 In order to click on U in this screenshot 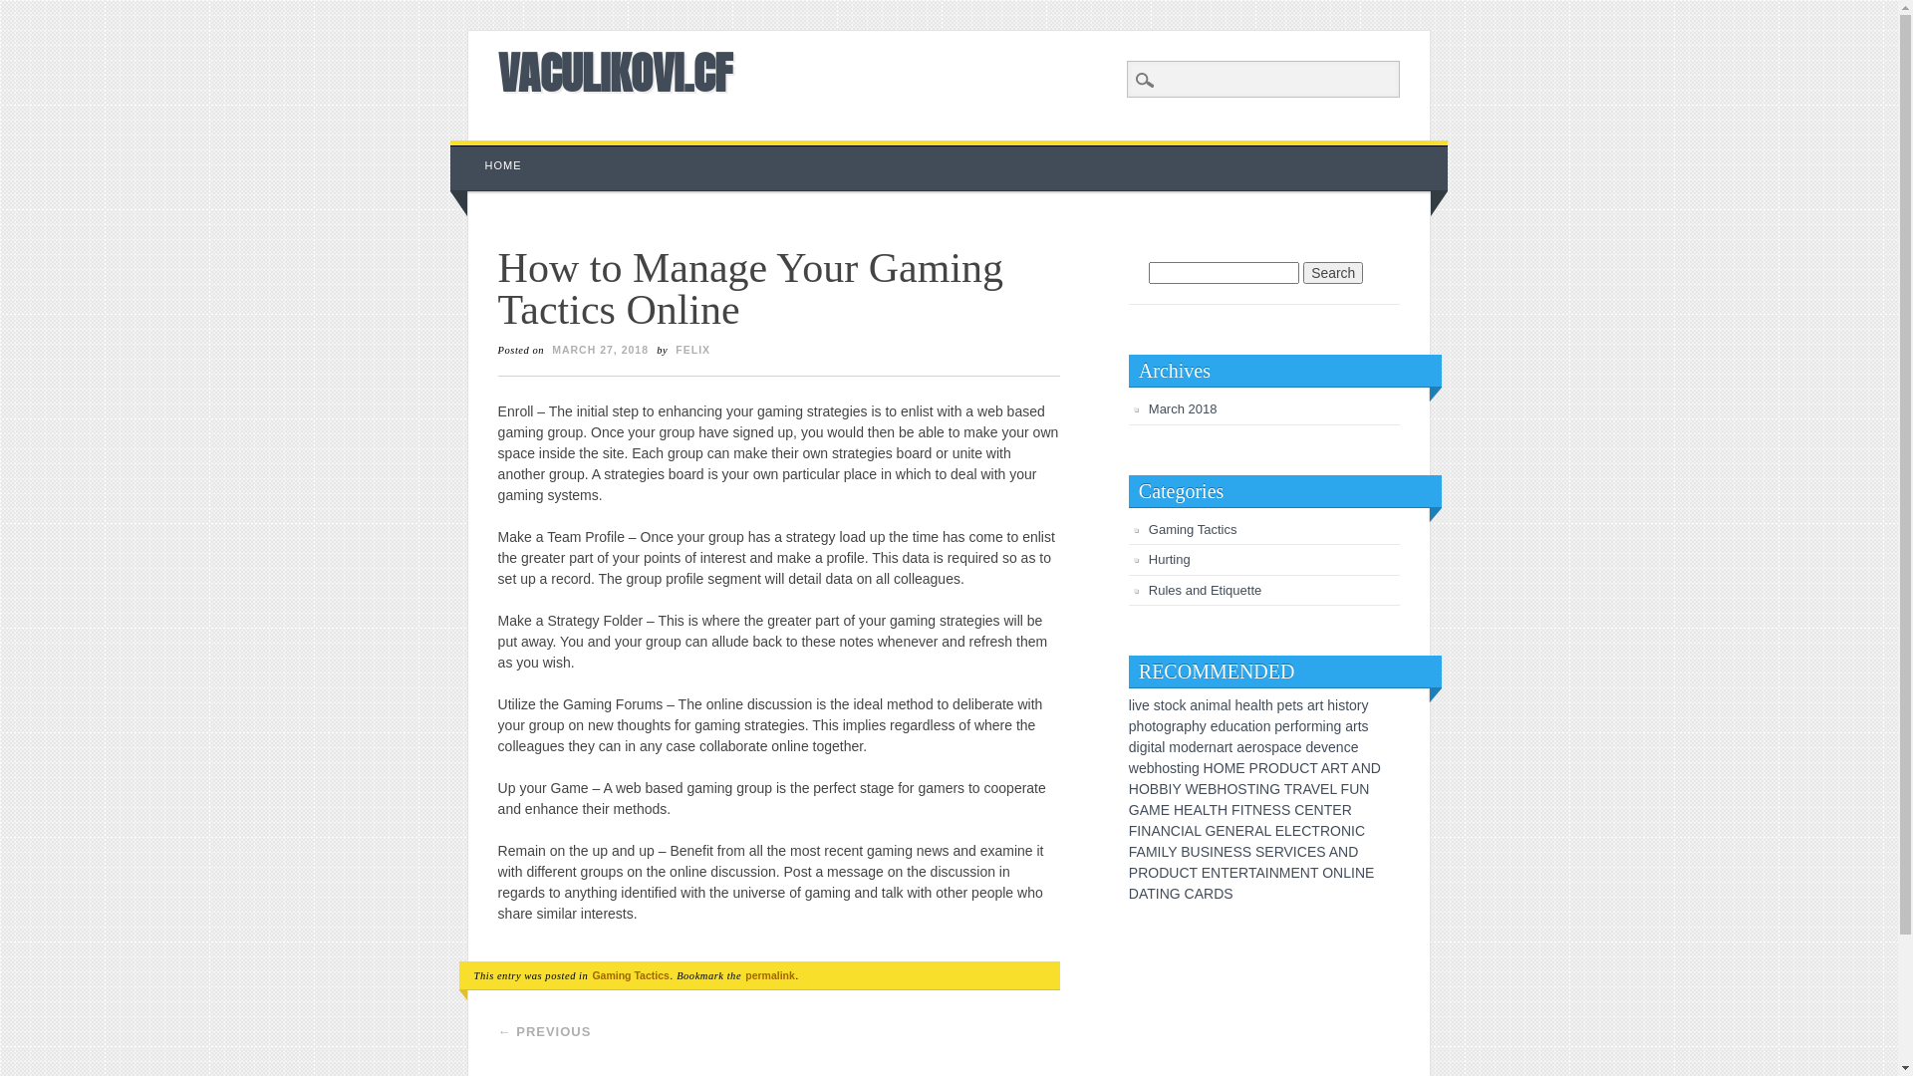, I will do `click(1174, 873)`.